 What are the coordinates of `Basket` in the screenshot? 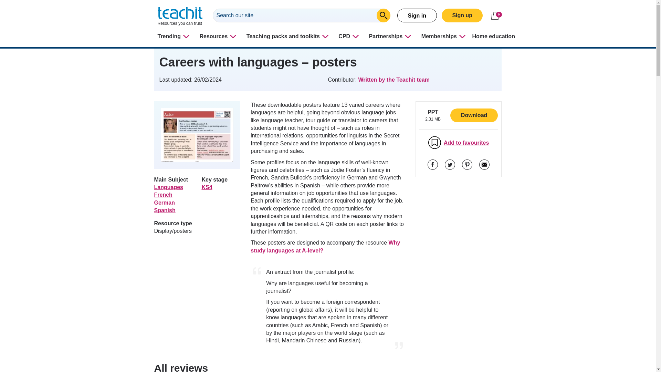 It's located at (494, 15).